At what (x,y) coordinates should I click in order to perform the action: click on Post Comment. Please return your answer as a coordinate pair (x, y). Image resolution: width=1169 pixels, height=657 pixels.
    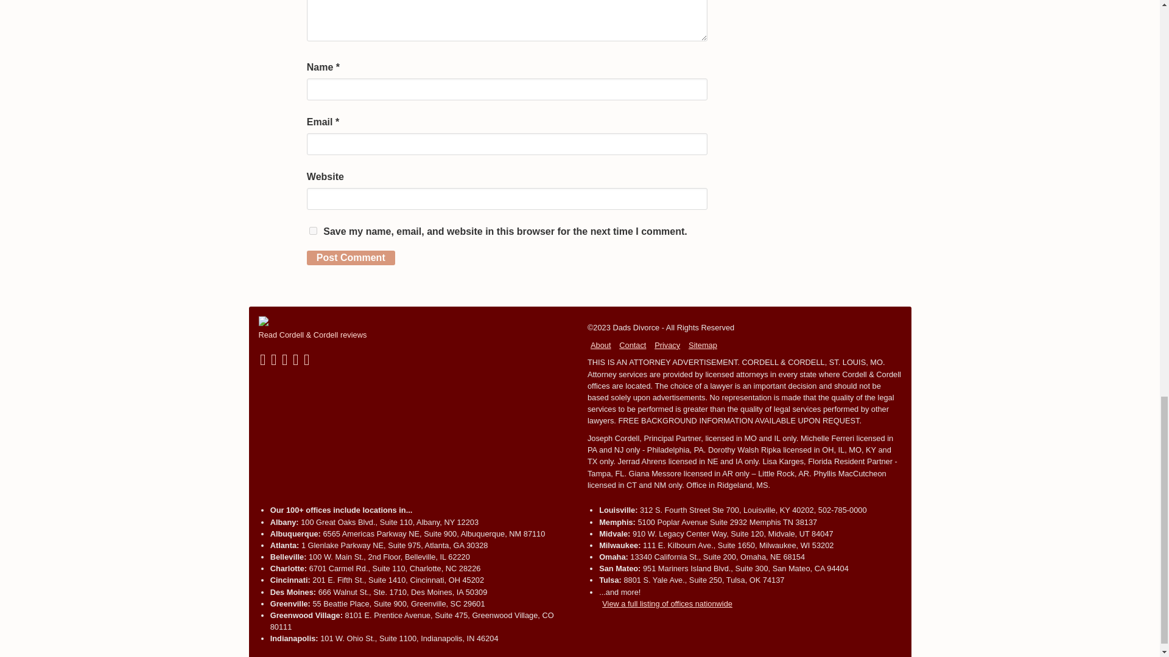
    Looking at the image, I should click on (351, 258).